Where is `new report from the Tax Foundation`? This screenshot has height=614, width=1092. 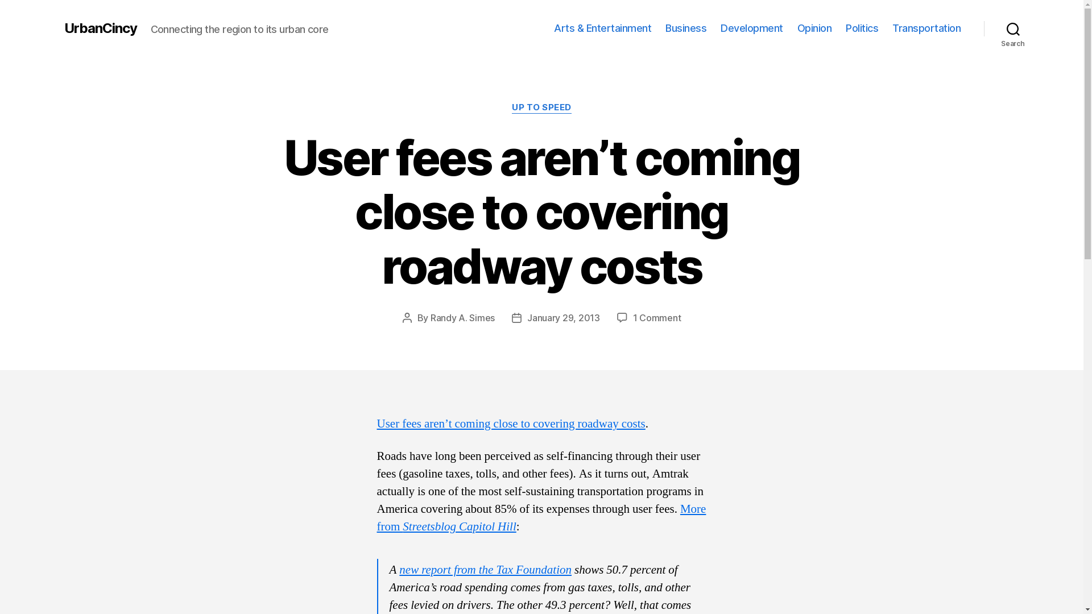
new report from the Tax Foundation is located at coordinates (486, 570).